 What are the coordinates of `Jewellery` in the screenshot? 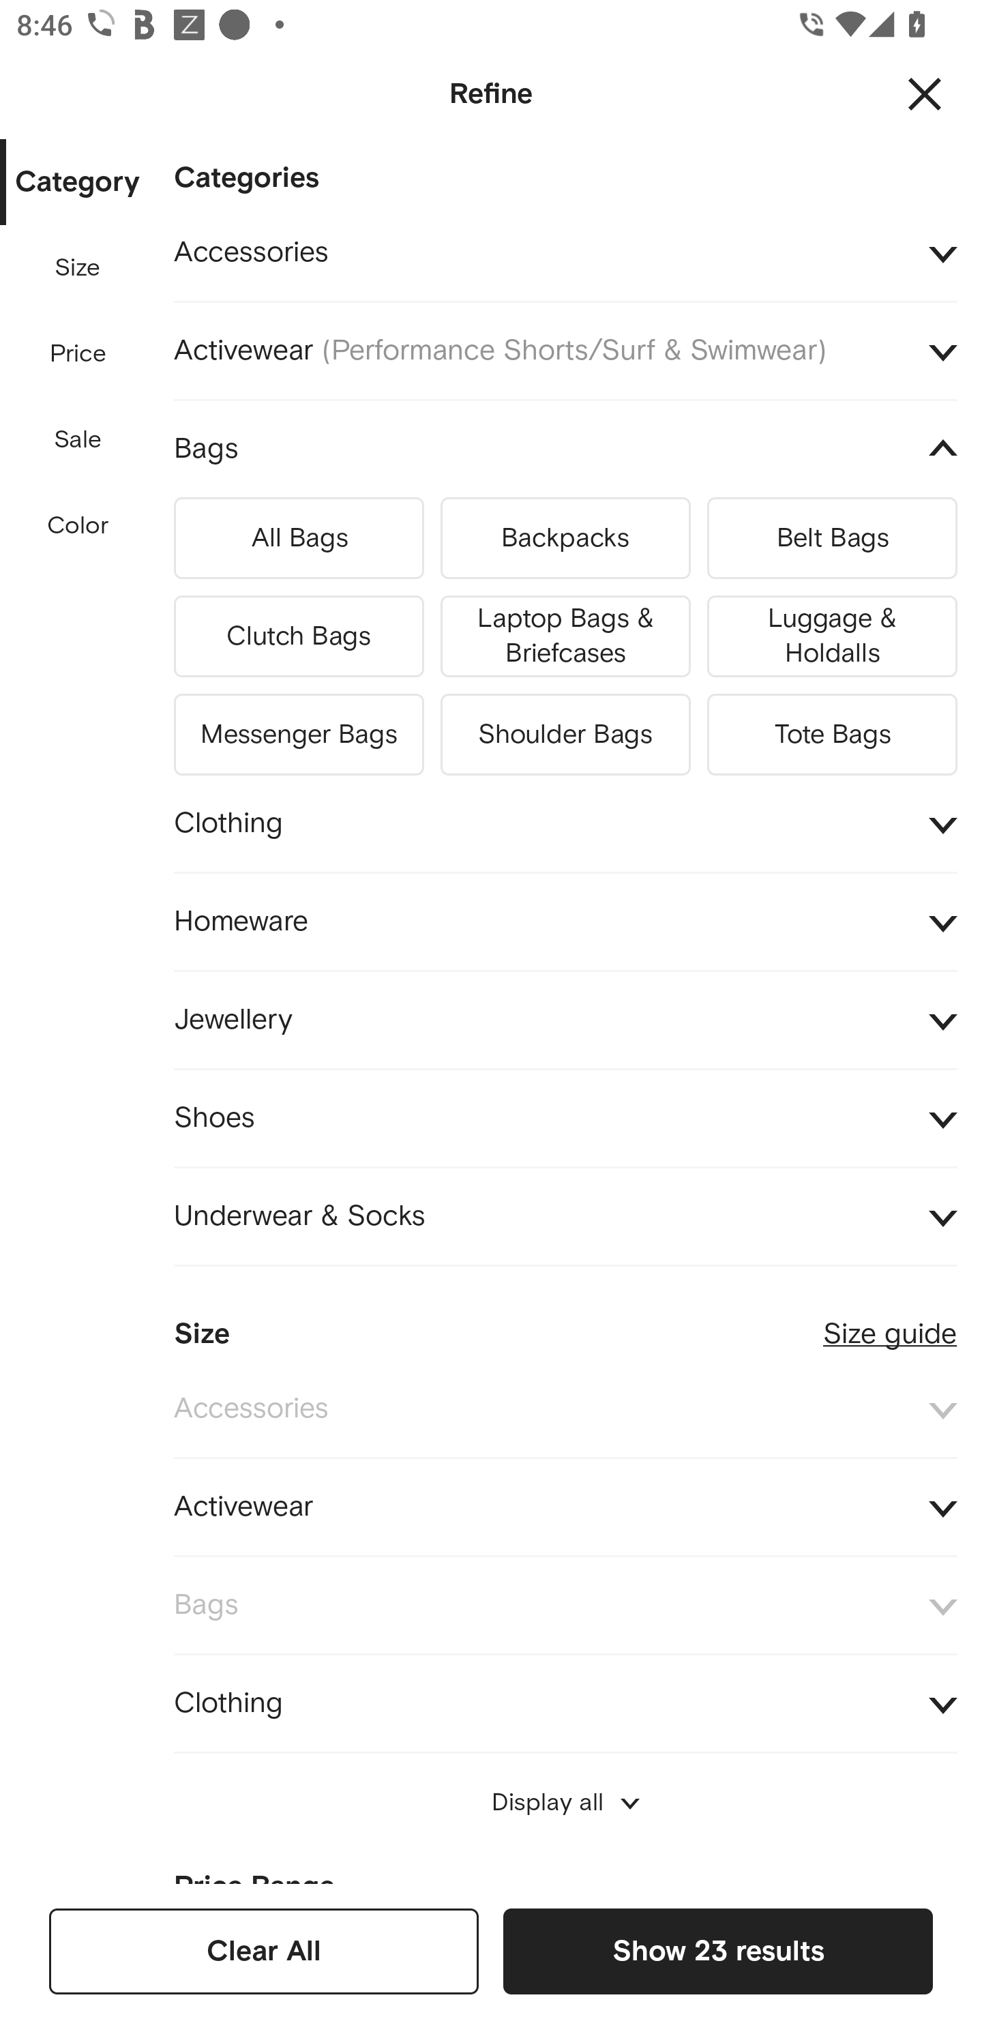 It's located at (565, 1020).